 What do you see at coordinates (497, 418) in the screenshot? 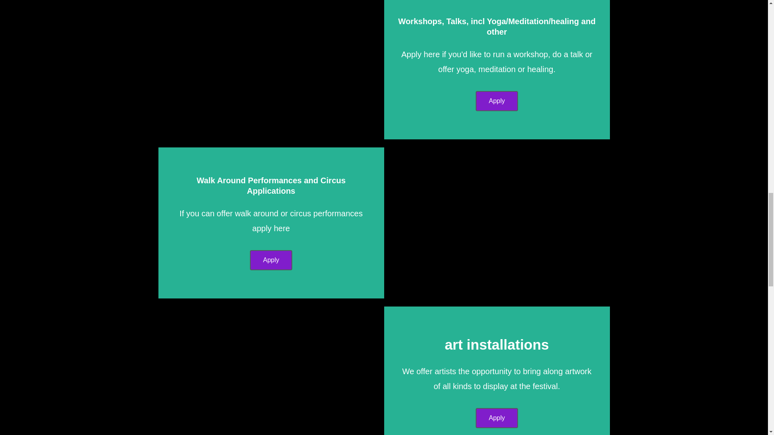
I see `Apply` at bounding box center [497, 418].